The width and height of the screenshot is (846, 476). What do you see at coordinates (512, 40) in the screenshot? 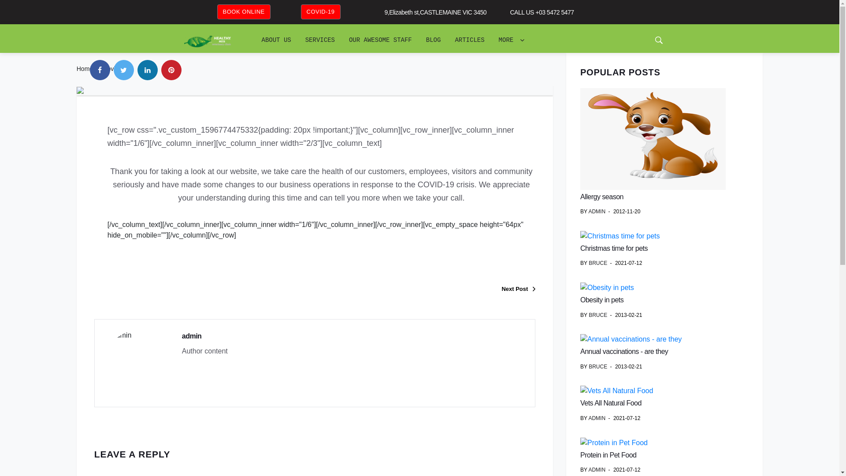
I see `MORE` at bounding box center [512, 40].